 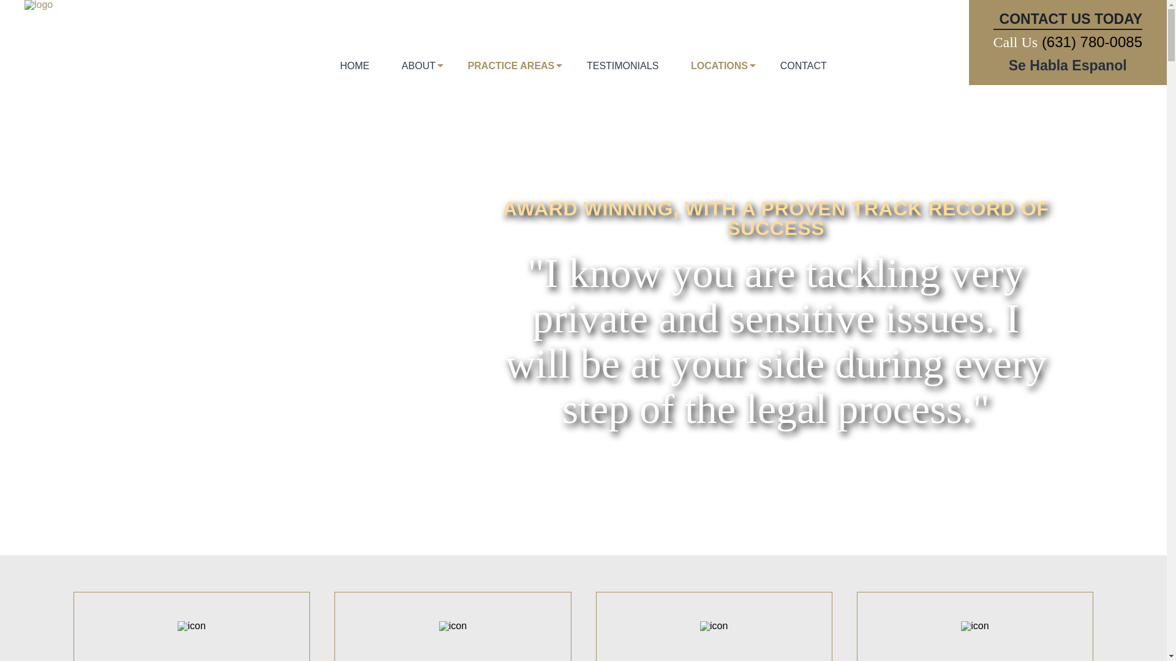 I want to click on PRACTICE AREAS, so click(x=511, y=73).